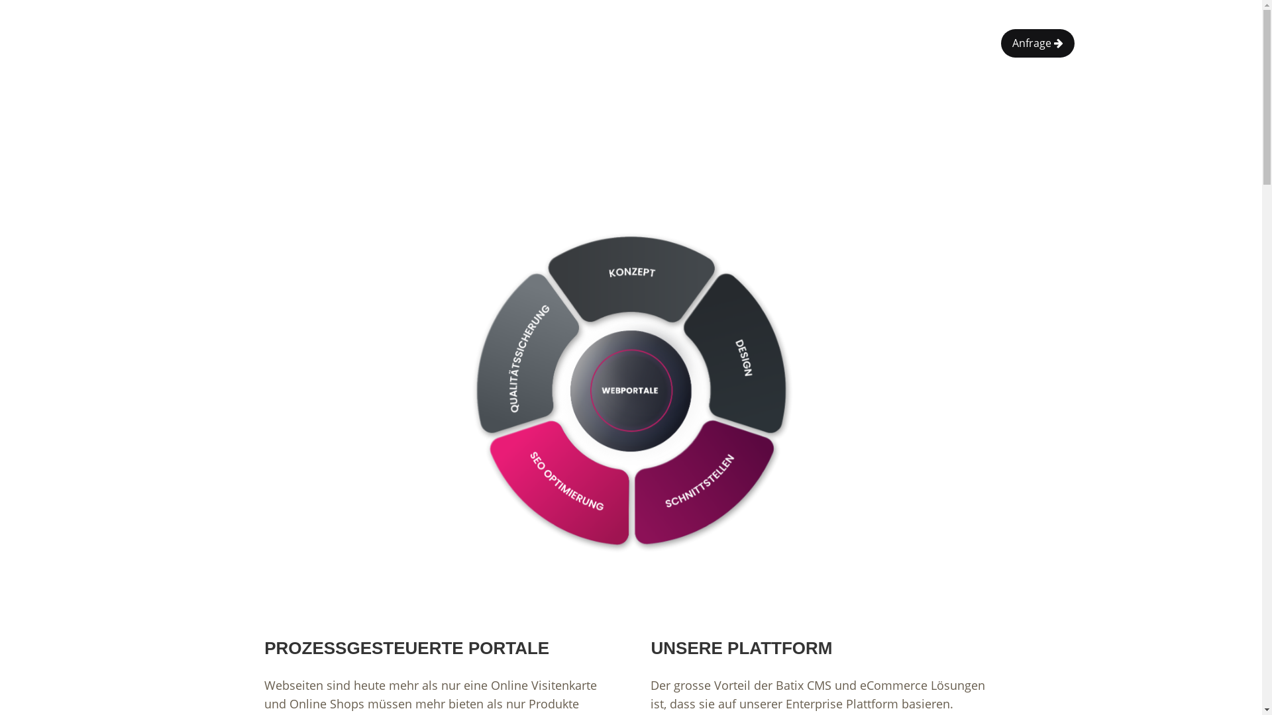 This screenshot has height=715, width=1272. Describe the element at coordinates (478, 42) in the screenshot. I see `eCommerce` at that location.